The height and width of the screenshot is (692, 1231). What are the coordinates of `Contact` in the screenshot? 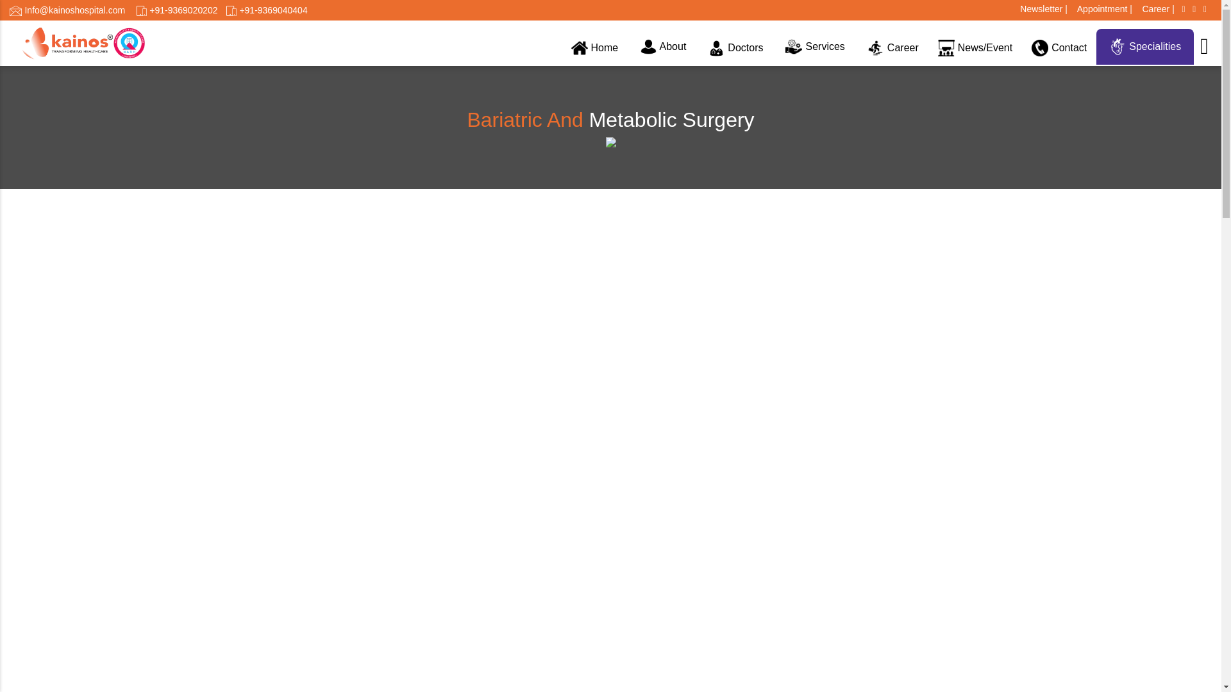 It's located at (1059, 47).